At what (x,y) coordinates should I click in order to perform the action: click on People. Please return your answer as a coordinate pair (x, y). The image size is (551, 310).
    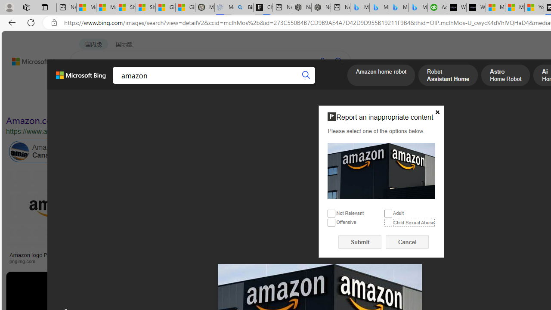
    Looking at the image, I should click on (224, 102).